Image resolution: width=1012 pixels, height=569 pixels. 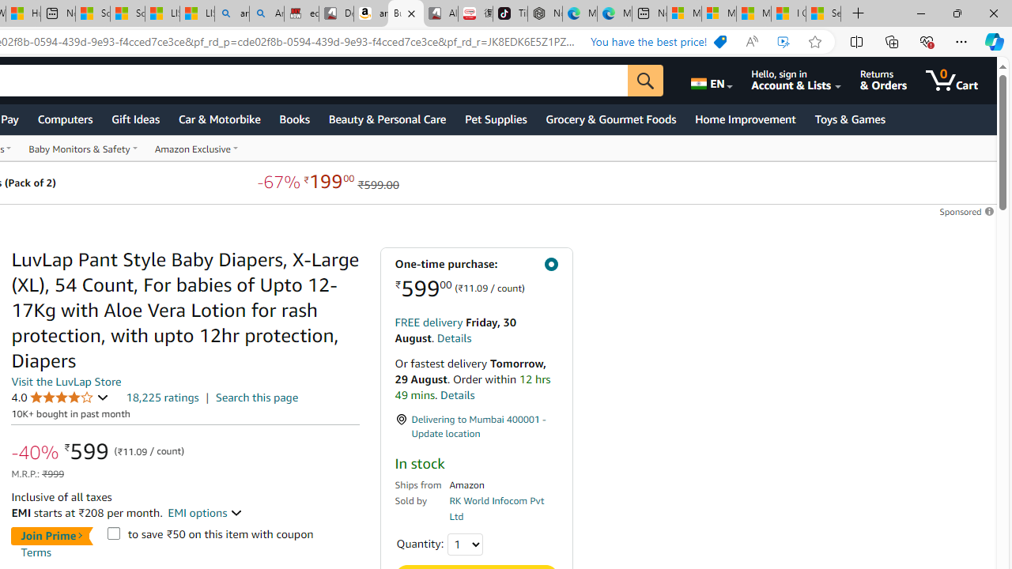 What do you see at coordinates (66, 381) in the screenshot?
I see `Visit the LuvLap Store` at bounding box center [66, 381].